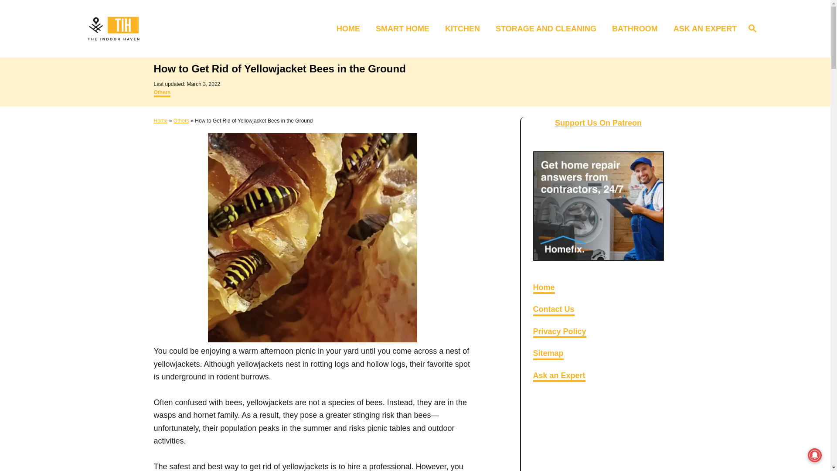  I want to click on HOME, so click(351, 28).